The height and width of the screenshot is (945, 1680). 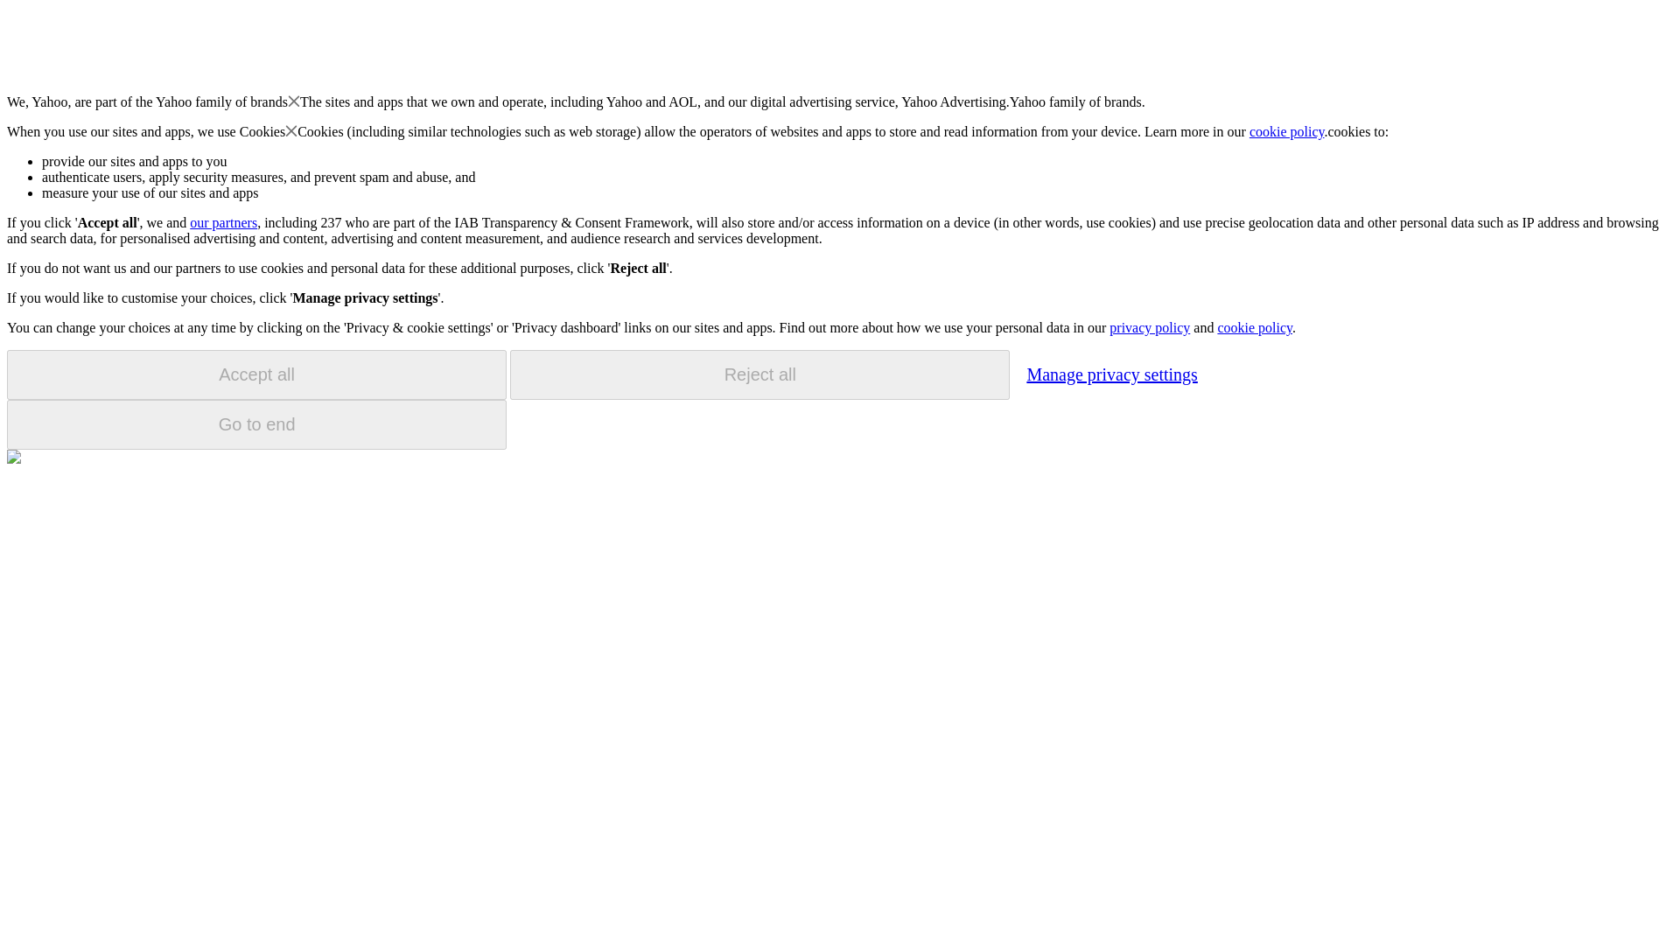 What do you see at coordinates (1111, 374) in the screenshot?
I see `Manage privacy settings` at bounding box center [1111, 374].